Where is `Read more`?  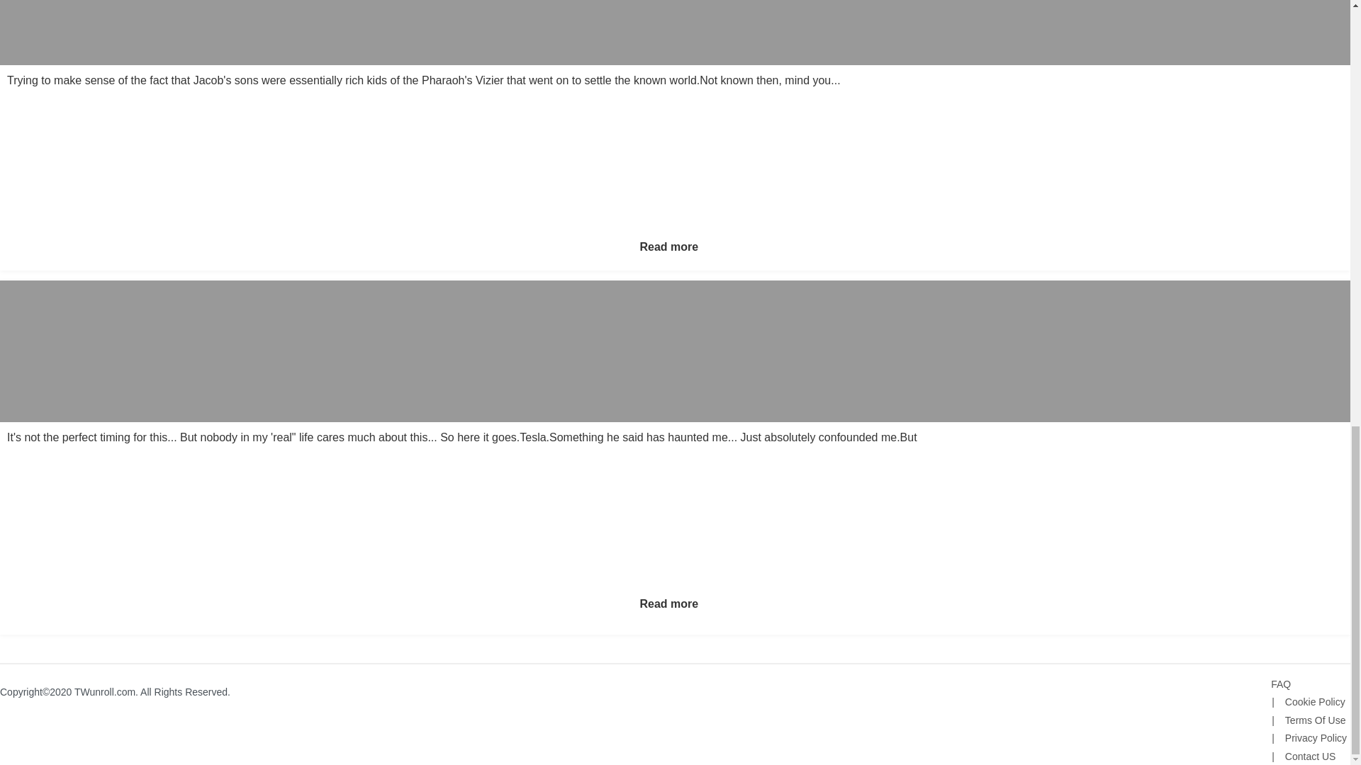
Read more is located at coordinates (668, 603).